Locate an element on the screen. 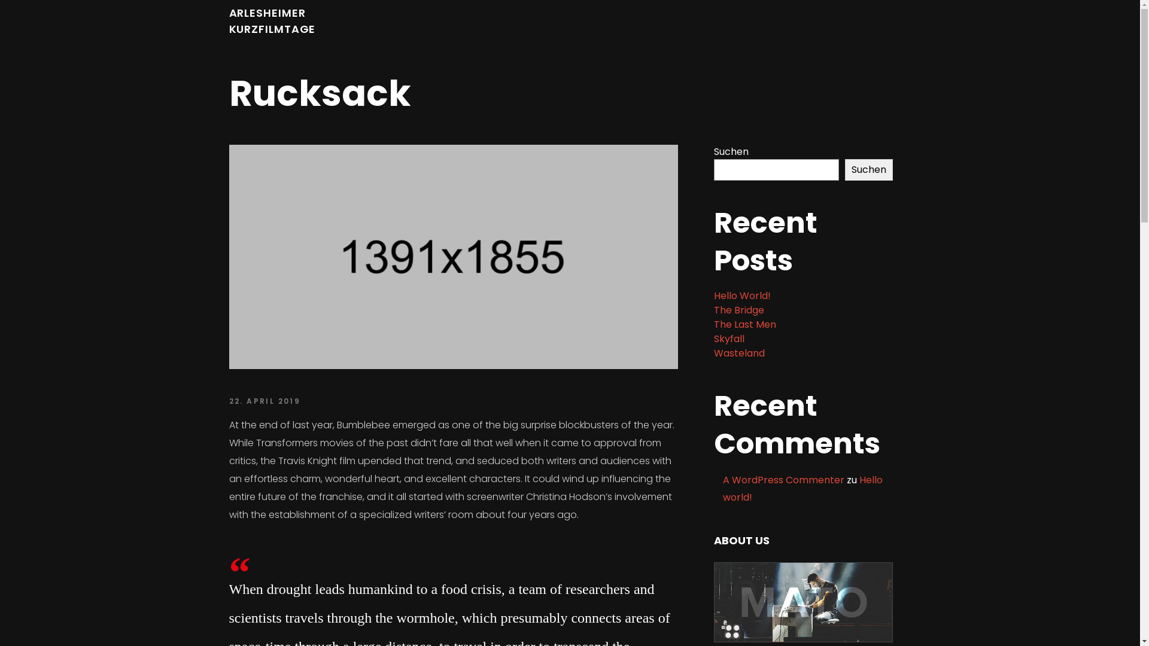  Skyfall is located at coordinates (729, 339).